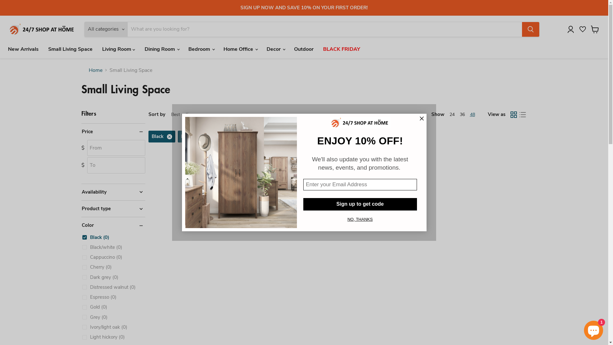  What do you see at coordinates (594, 329) in the screenshot?
I see `Shopify online store chat` at bounding box center [594, 329].